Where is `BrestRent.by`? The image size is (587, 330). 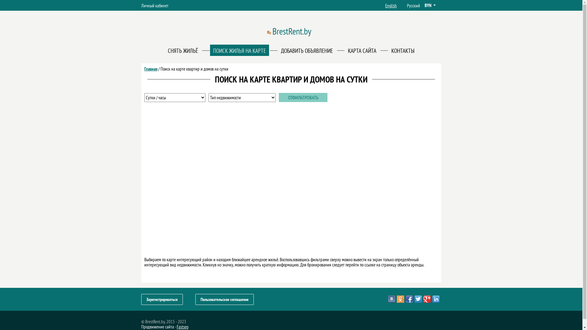 BrestRent.by is located at coordinates (292, 29).